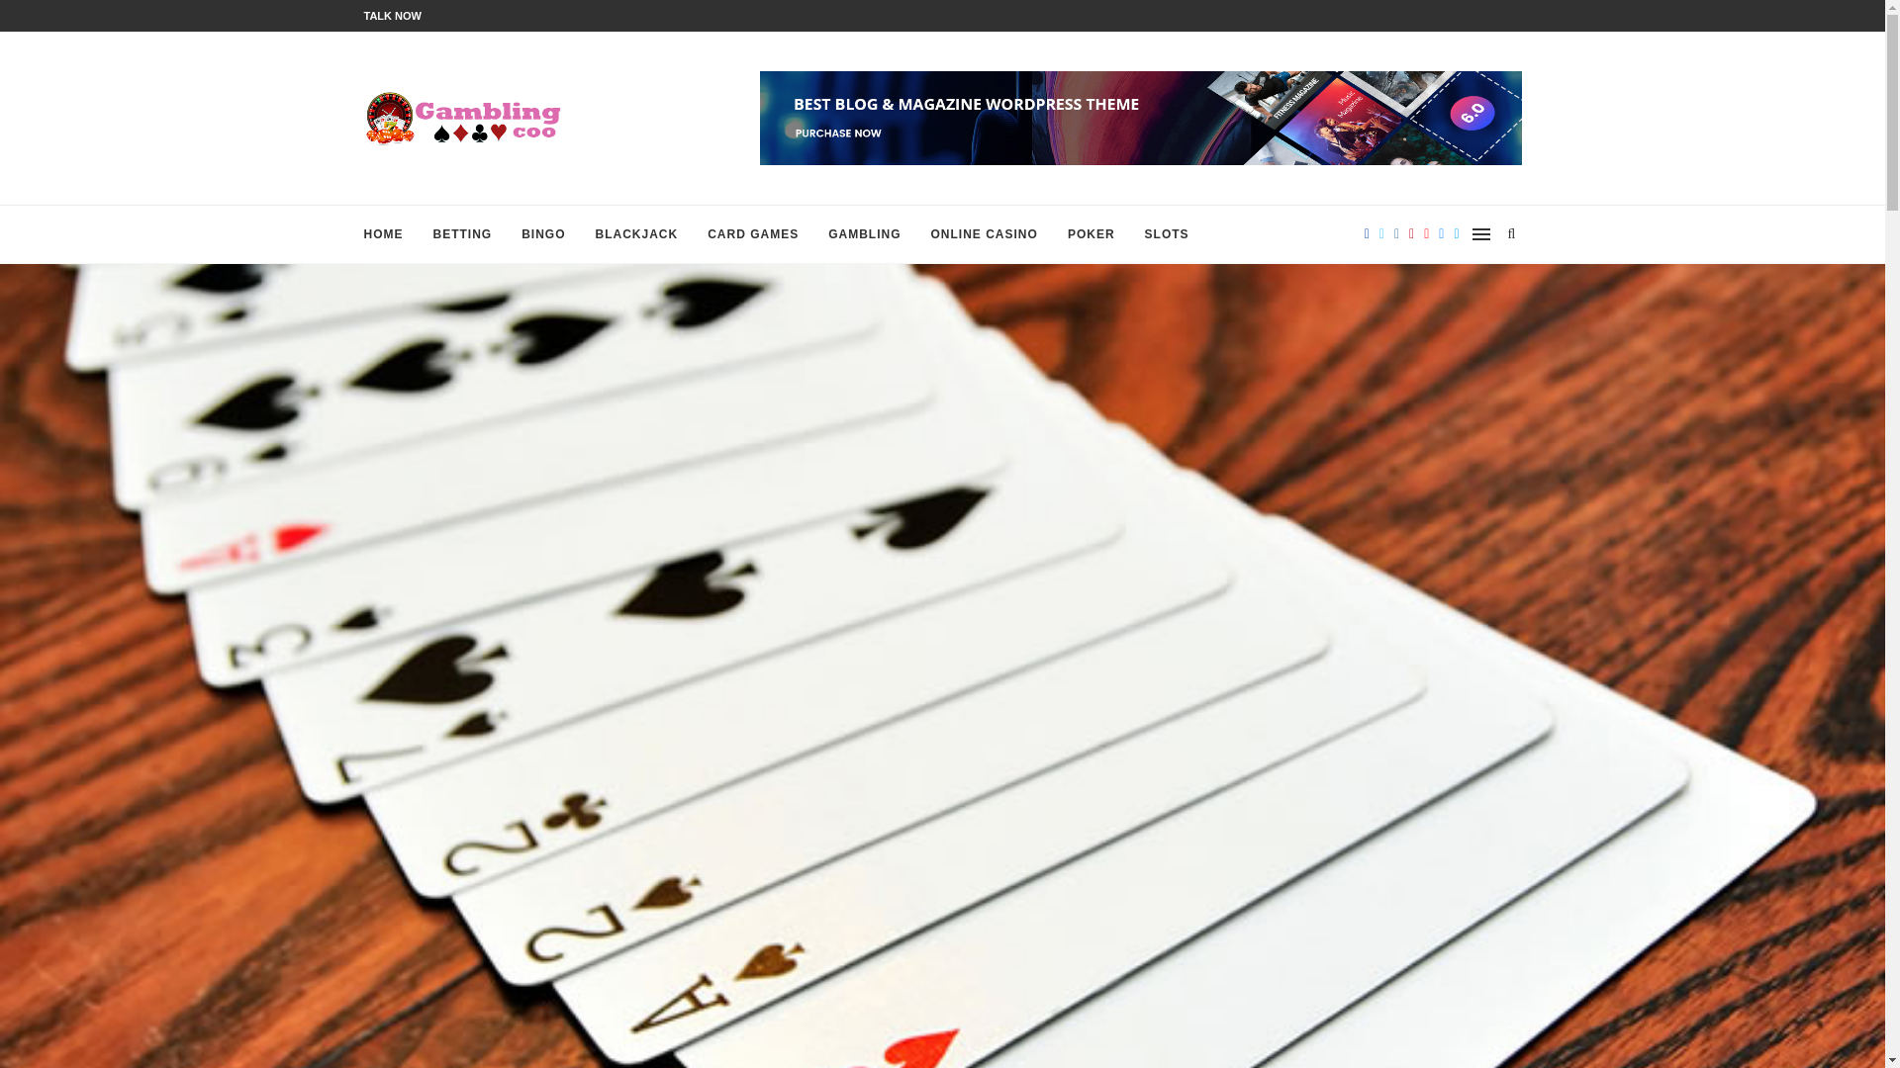 The height and width of the screenshot is (1068, 1900). I want to click on GAMBLING, so click(865, 233).